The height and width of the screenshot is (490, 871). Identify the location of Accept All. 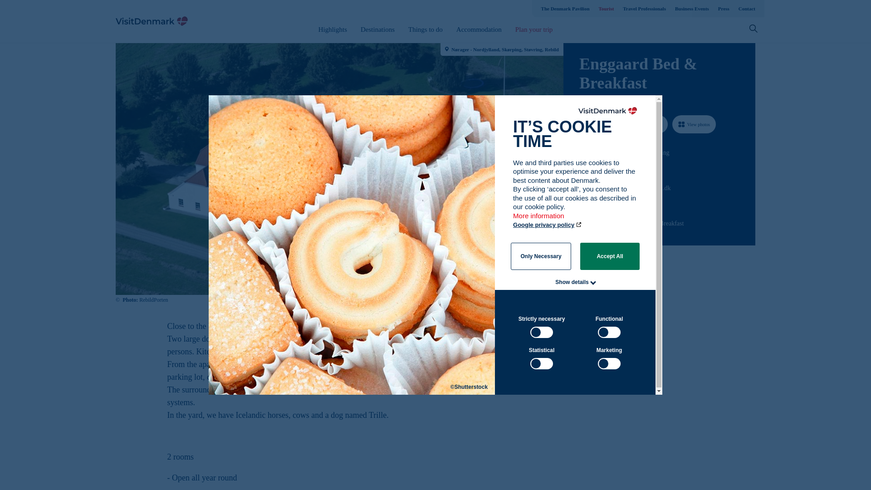
(610, 256).